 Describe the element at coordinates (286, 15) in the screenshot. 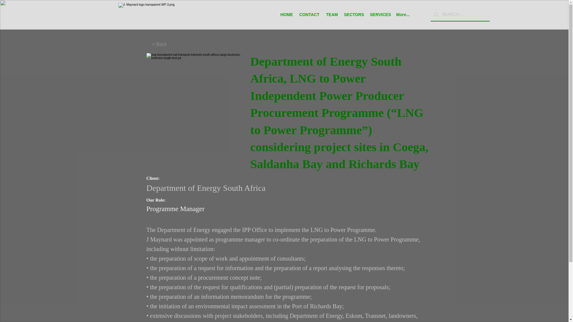

I see `HOME` at that location.